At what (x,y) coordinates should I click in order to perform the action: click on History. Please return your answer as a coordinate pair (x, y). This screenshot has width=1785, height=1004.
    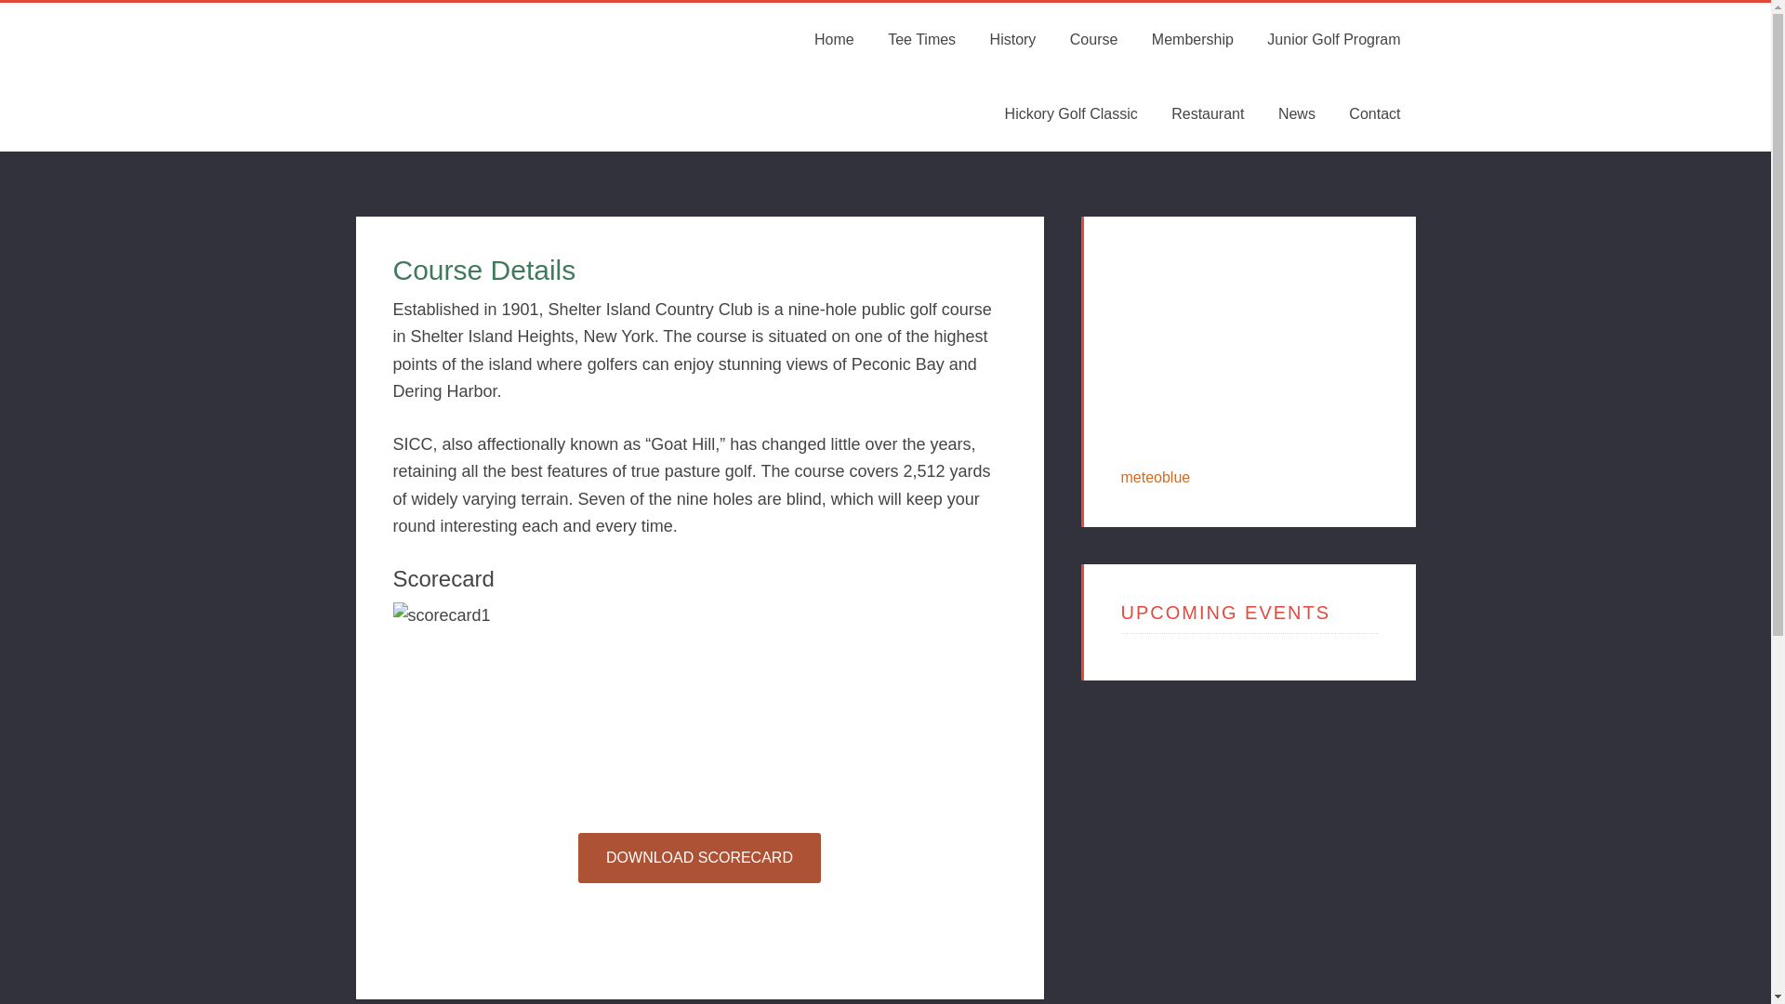
    Looking at the image, I should click on (1012, 40).